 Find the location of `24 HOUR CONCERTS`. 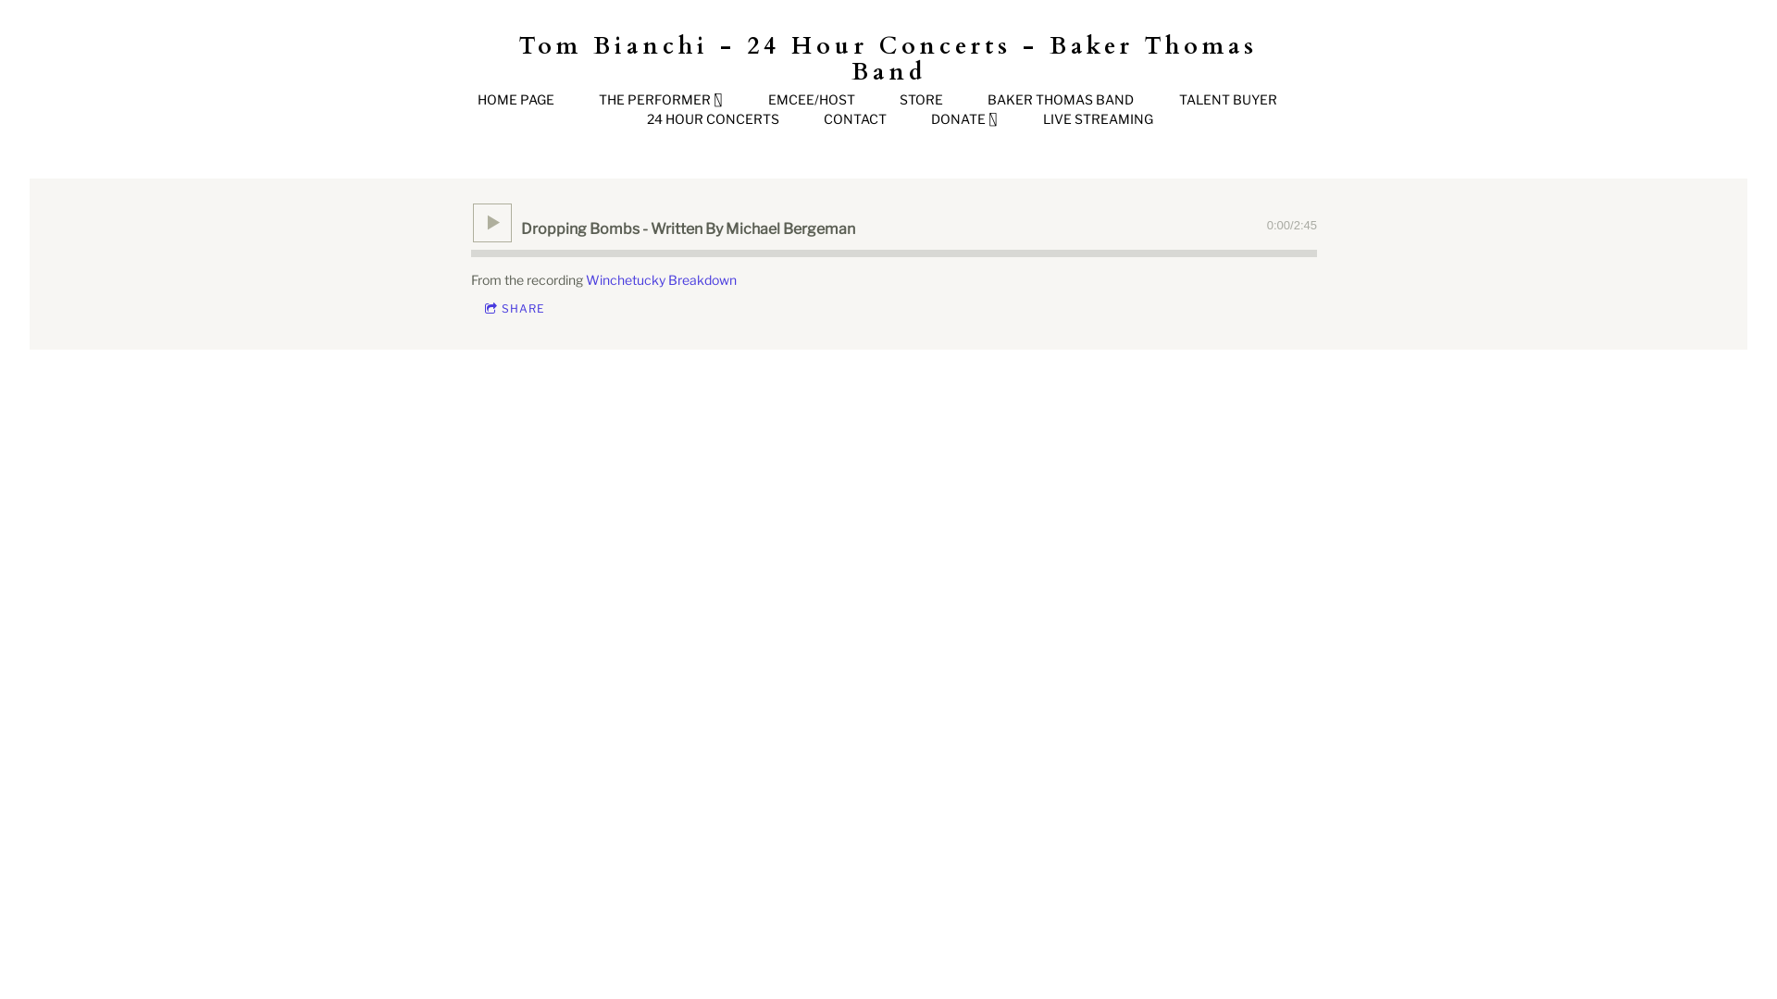

24 HOUR CONCERTS is located at coordinates (713, 119).